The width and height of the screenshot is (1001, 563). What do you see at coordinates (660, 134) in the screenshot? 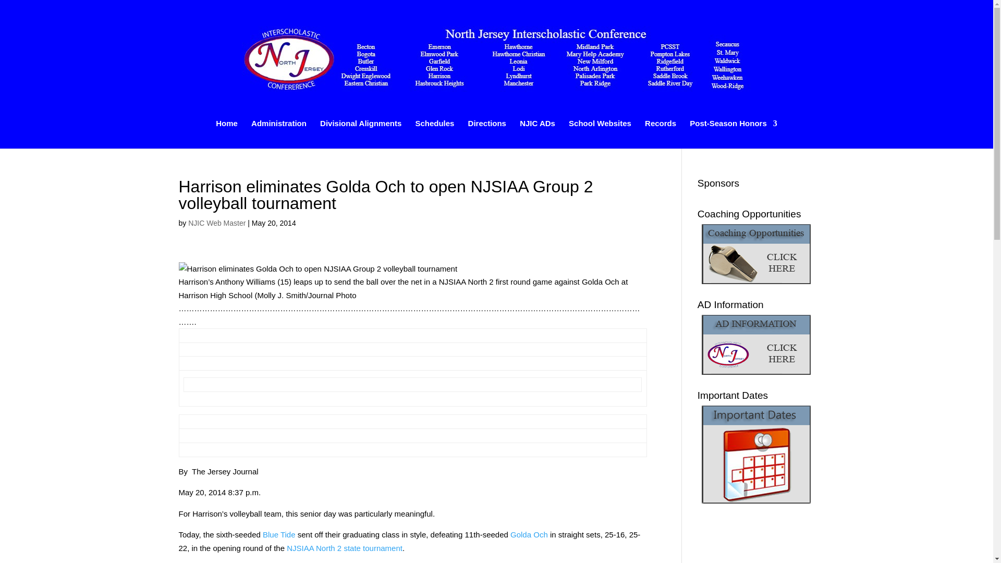
I see `Records` at bounding box center [660, 134].